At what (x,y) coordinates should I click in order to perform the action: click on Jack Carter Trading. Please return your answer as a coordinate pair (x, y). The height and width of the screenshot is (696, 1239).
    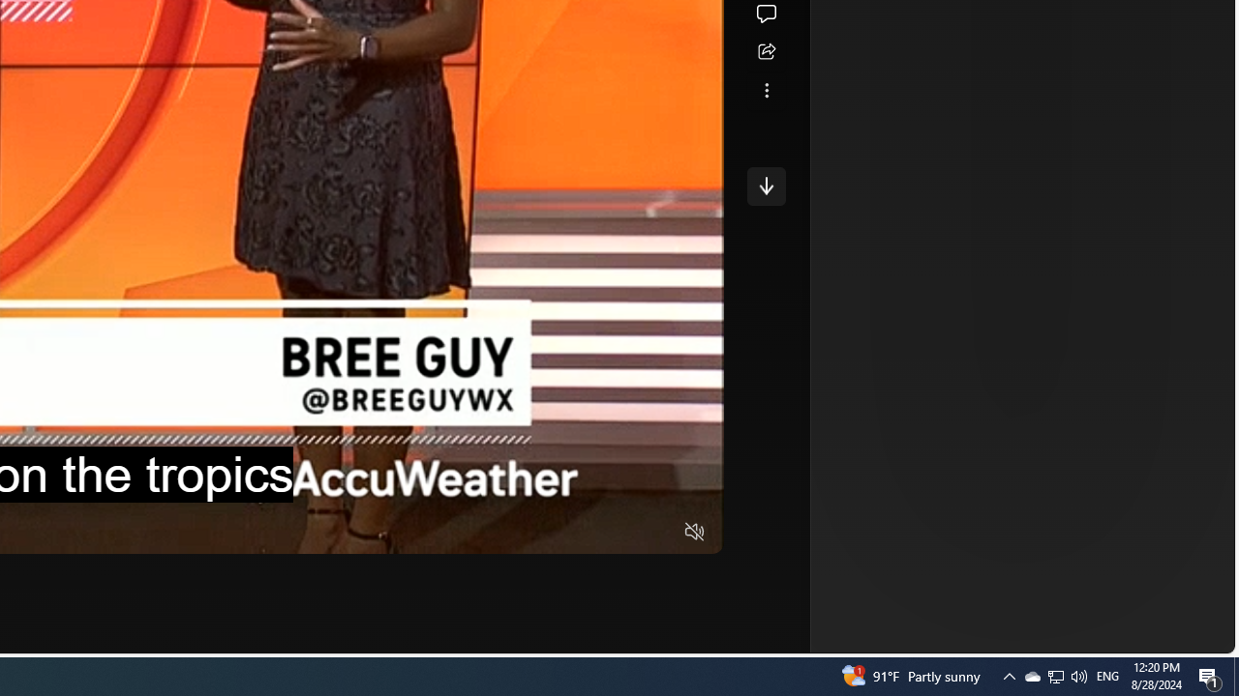
    Looking at the image, I should click on (807, 327).